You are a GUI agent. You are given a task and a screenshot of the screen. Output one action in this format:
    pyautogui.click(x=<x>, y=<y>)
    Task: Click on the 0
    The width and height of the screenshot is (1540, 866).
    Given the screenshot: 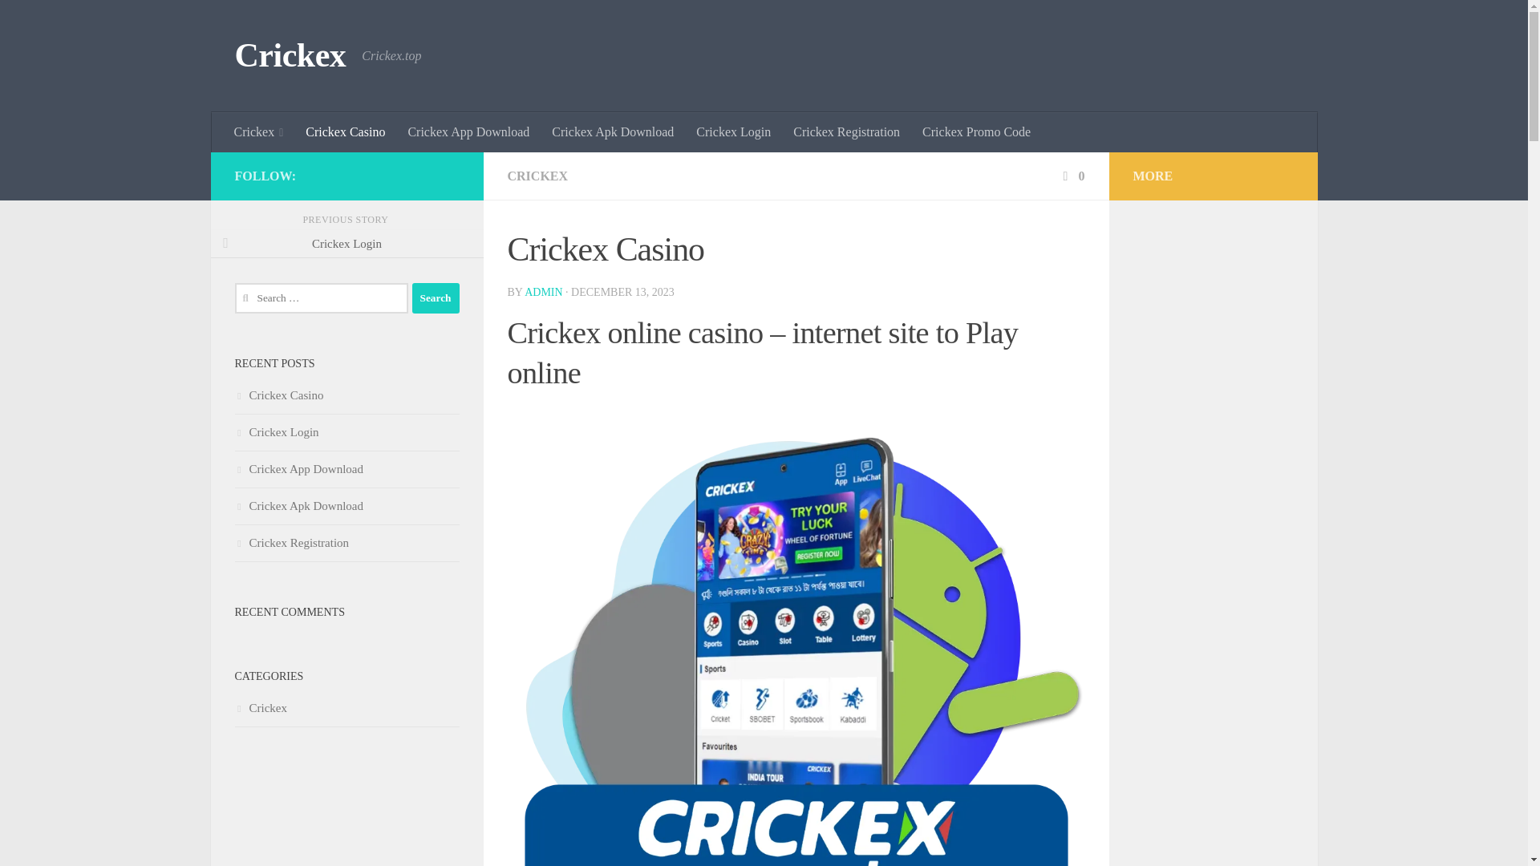 What is the action you would take?
    pyautogui.click(x=1072, y=175)
    